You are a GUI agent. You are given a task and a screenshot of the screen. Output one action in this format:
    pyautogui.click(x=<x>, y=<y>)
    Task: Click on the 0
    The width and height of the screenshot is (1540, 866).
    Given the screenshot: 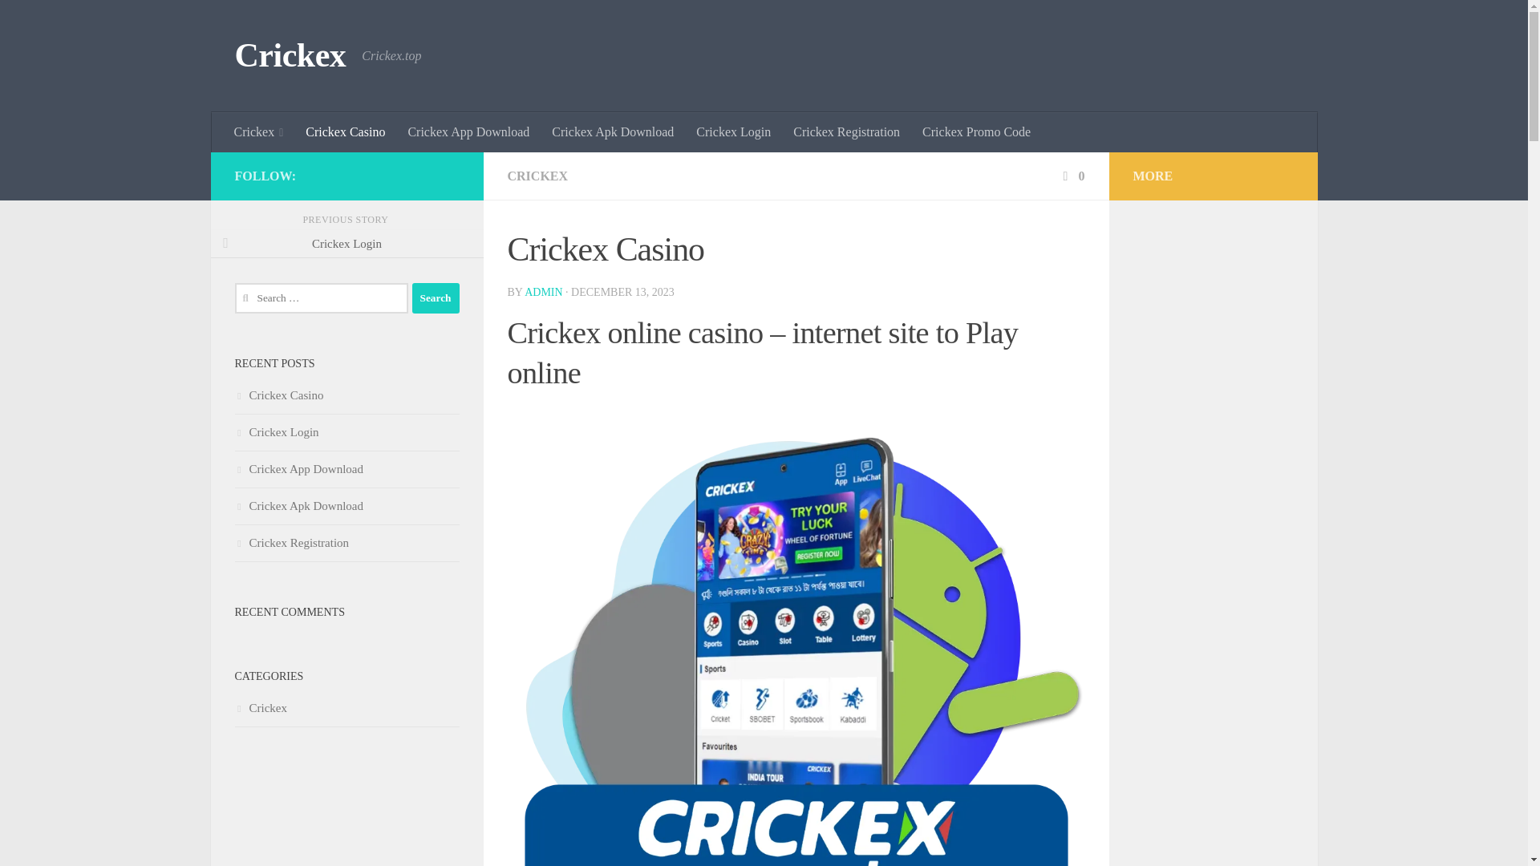 What is the action you would take?
    pyautogui.click(x=1072, y=175)
    